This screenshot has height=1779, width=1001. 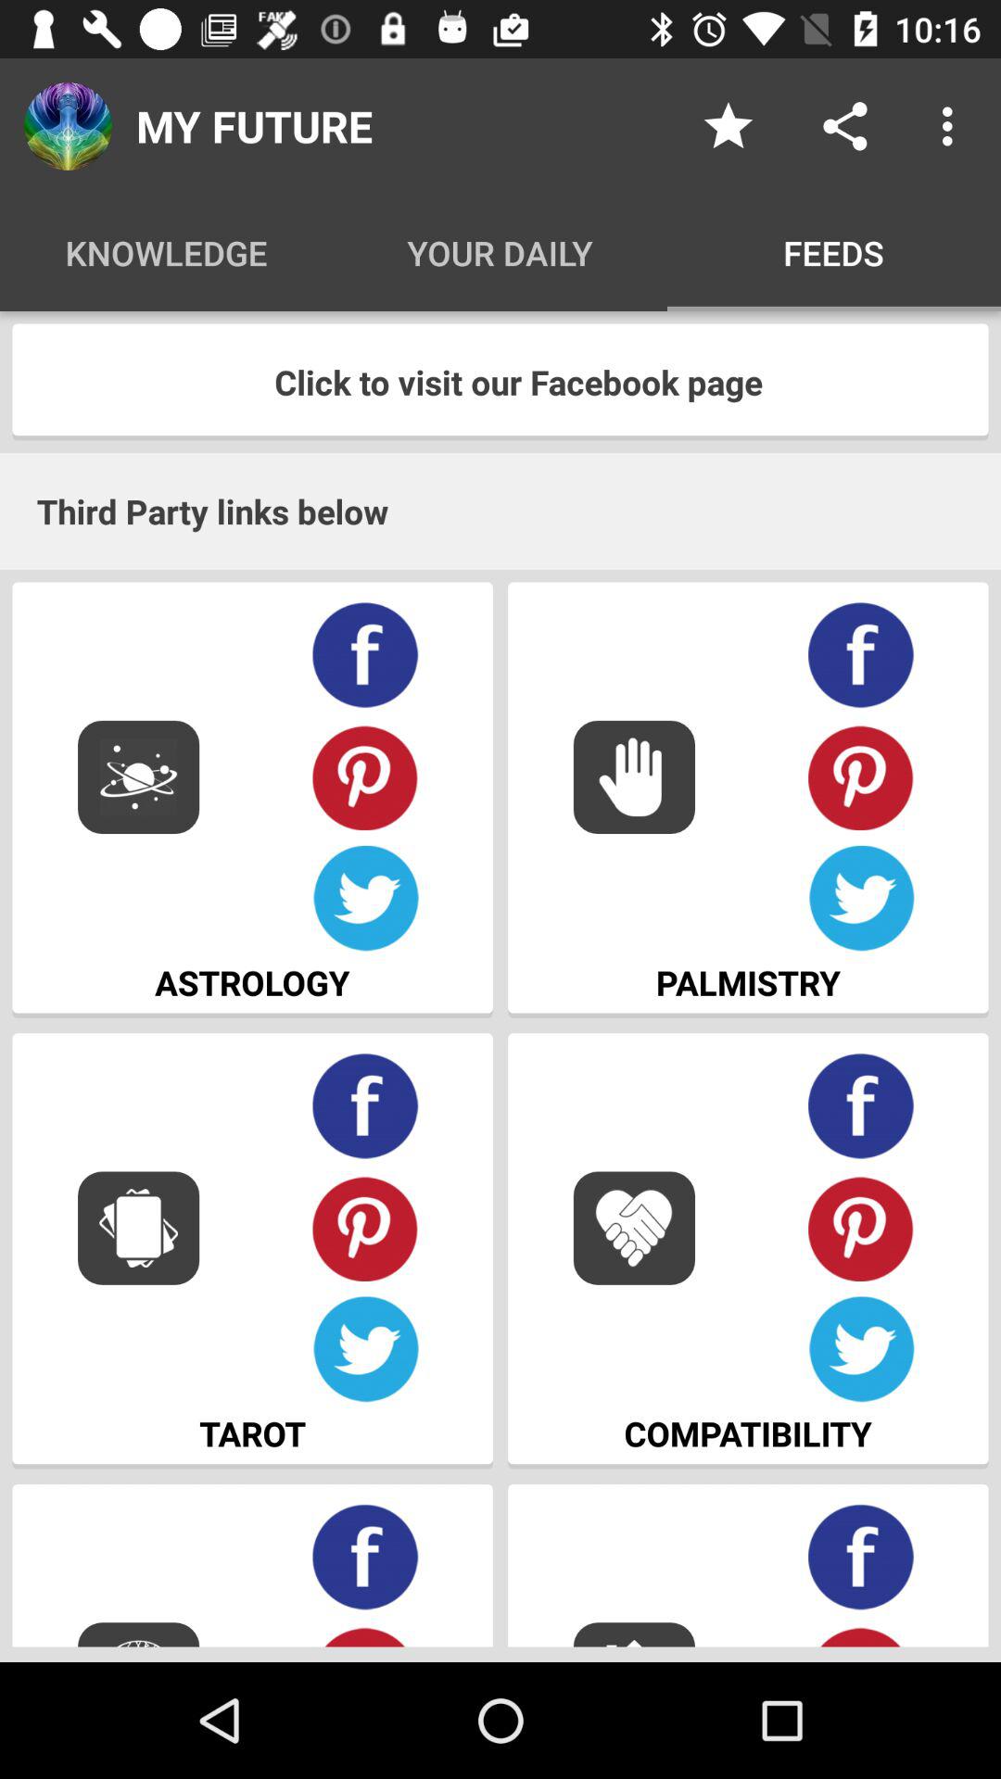 What do you see at coordinates (862, 1229) in the screenshot?
I see `share on pinterest` at bounding box center [862, 1229].